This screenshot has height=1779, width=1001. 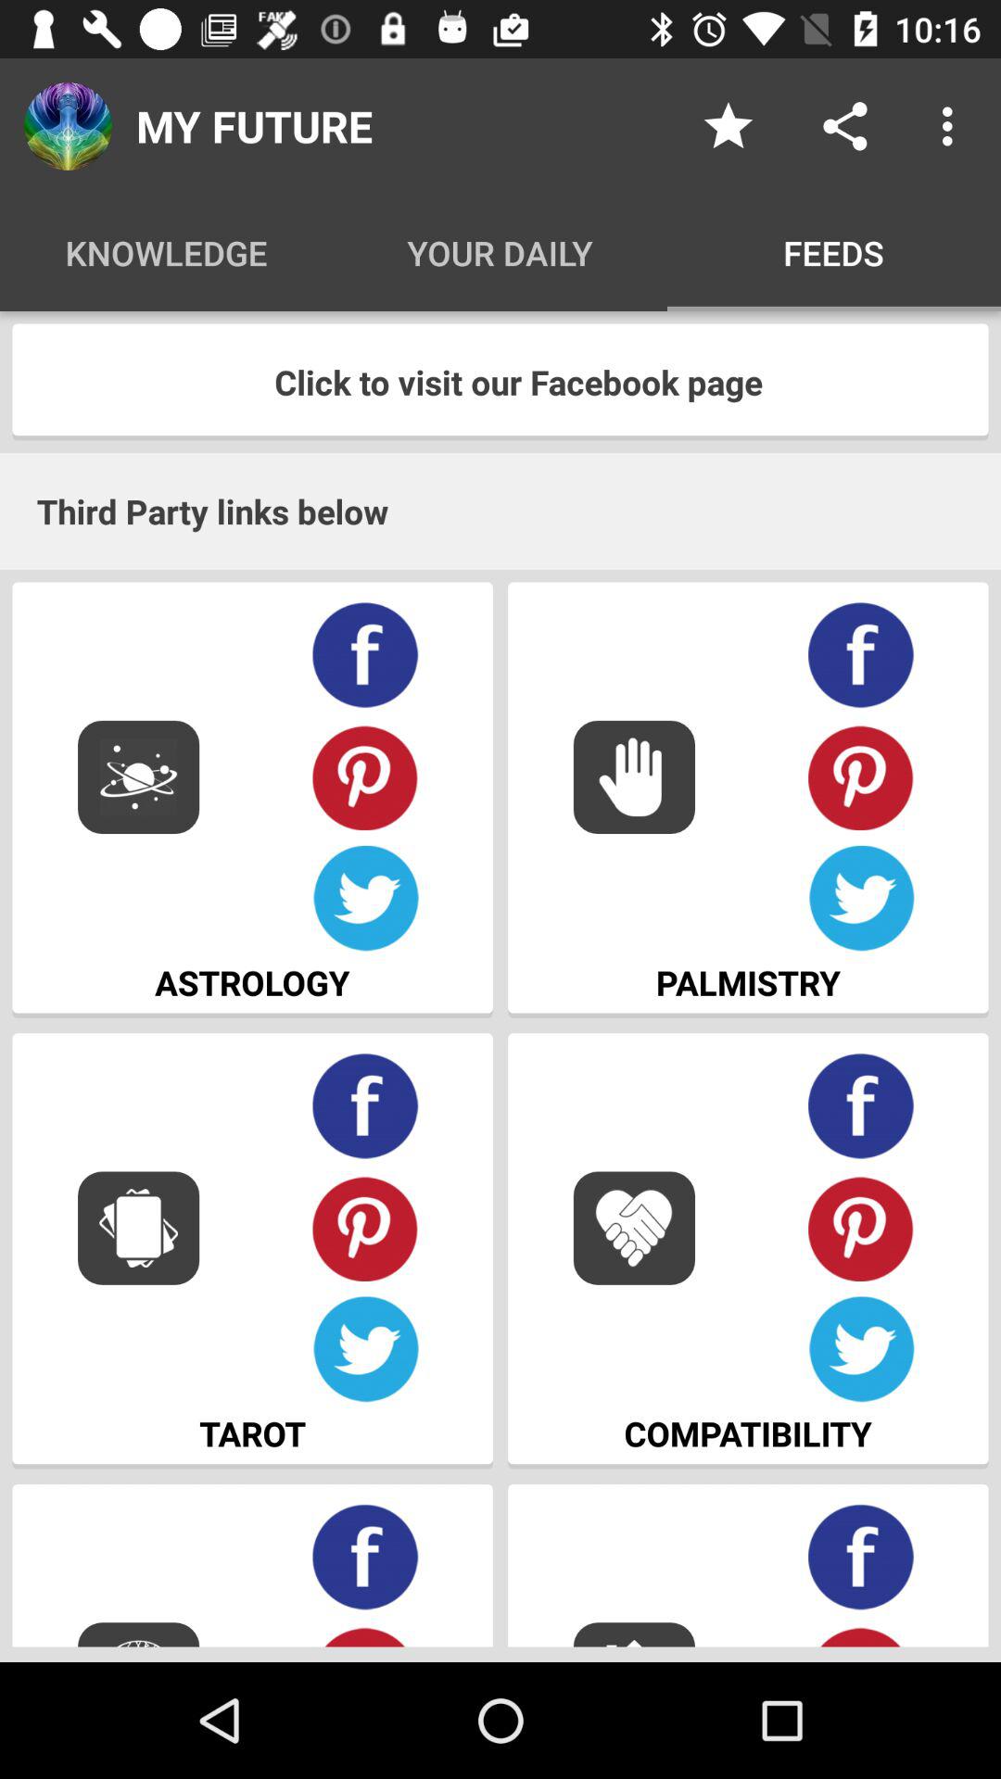 What do you see at coordinates (862, 1229) in the screenshot?
I see `share on pinterest` at bounding box center [862, 1229].